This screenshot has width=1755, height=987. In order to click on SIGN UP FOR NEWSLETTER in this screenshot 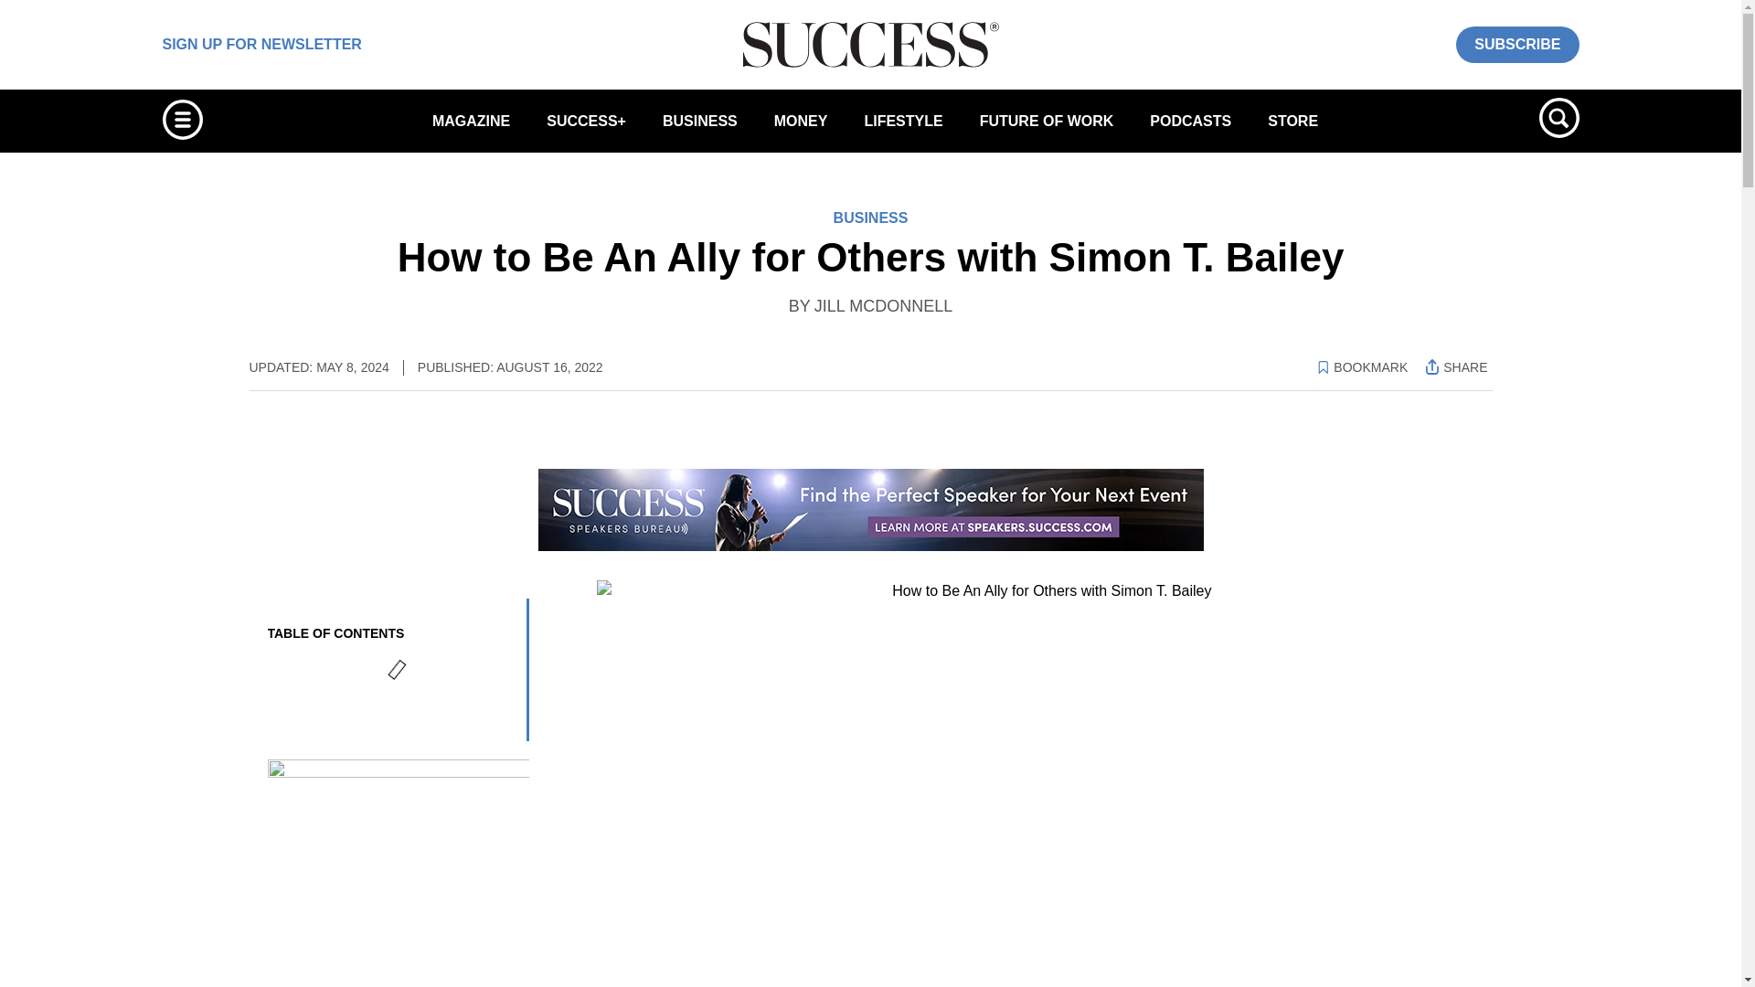, I will do `click(261, 44)`.